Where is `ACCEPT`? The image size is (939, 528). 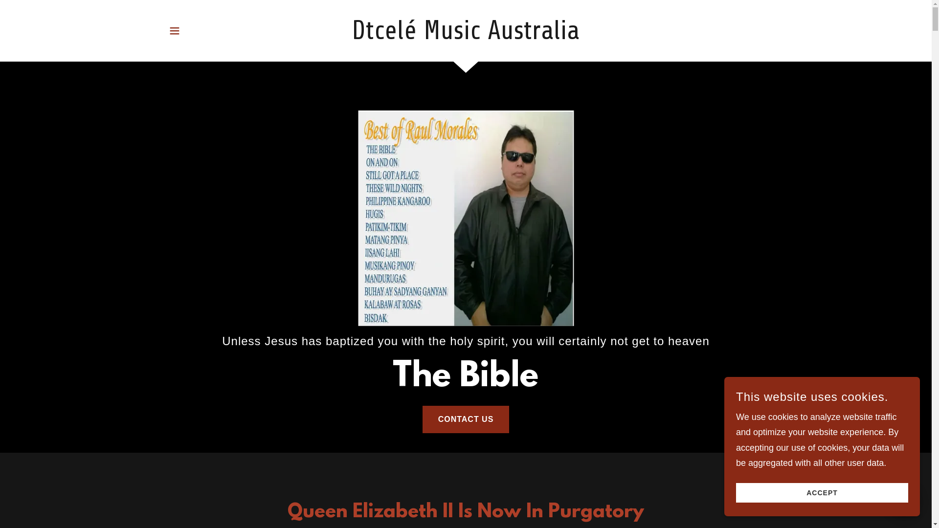 ACCEPT is located at coordinates (822, 493).